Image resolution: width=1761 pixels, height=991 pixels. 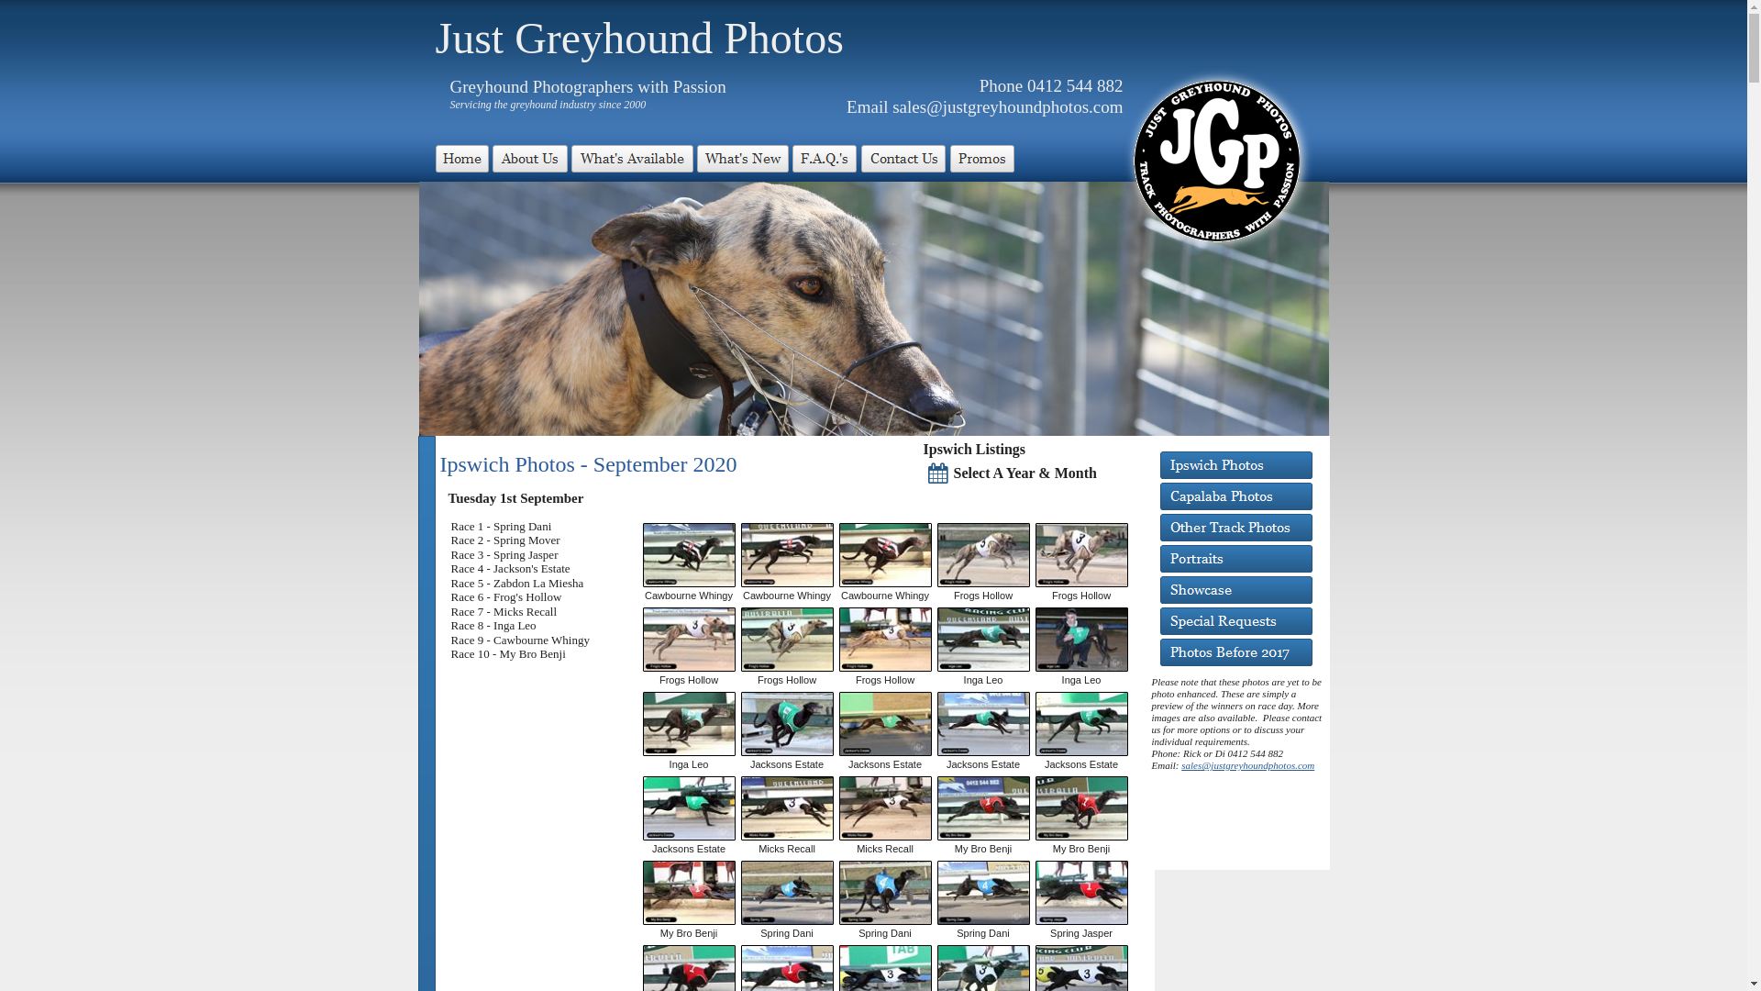 What do you see at coordinates (825, 159) in the screenshot?
I see `FAQs` at bounding box center [825, 159].